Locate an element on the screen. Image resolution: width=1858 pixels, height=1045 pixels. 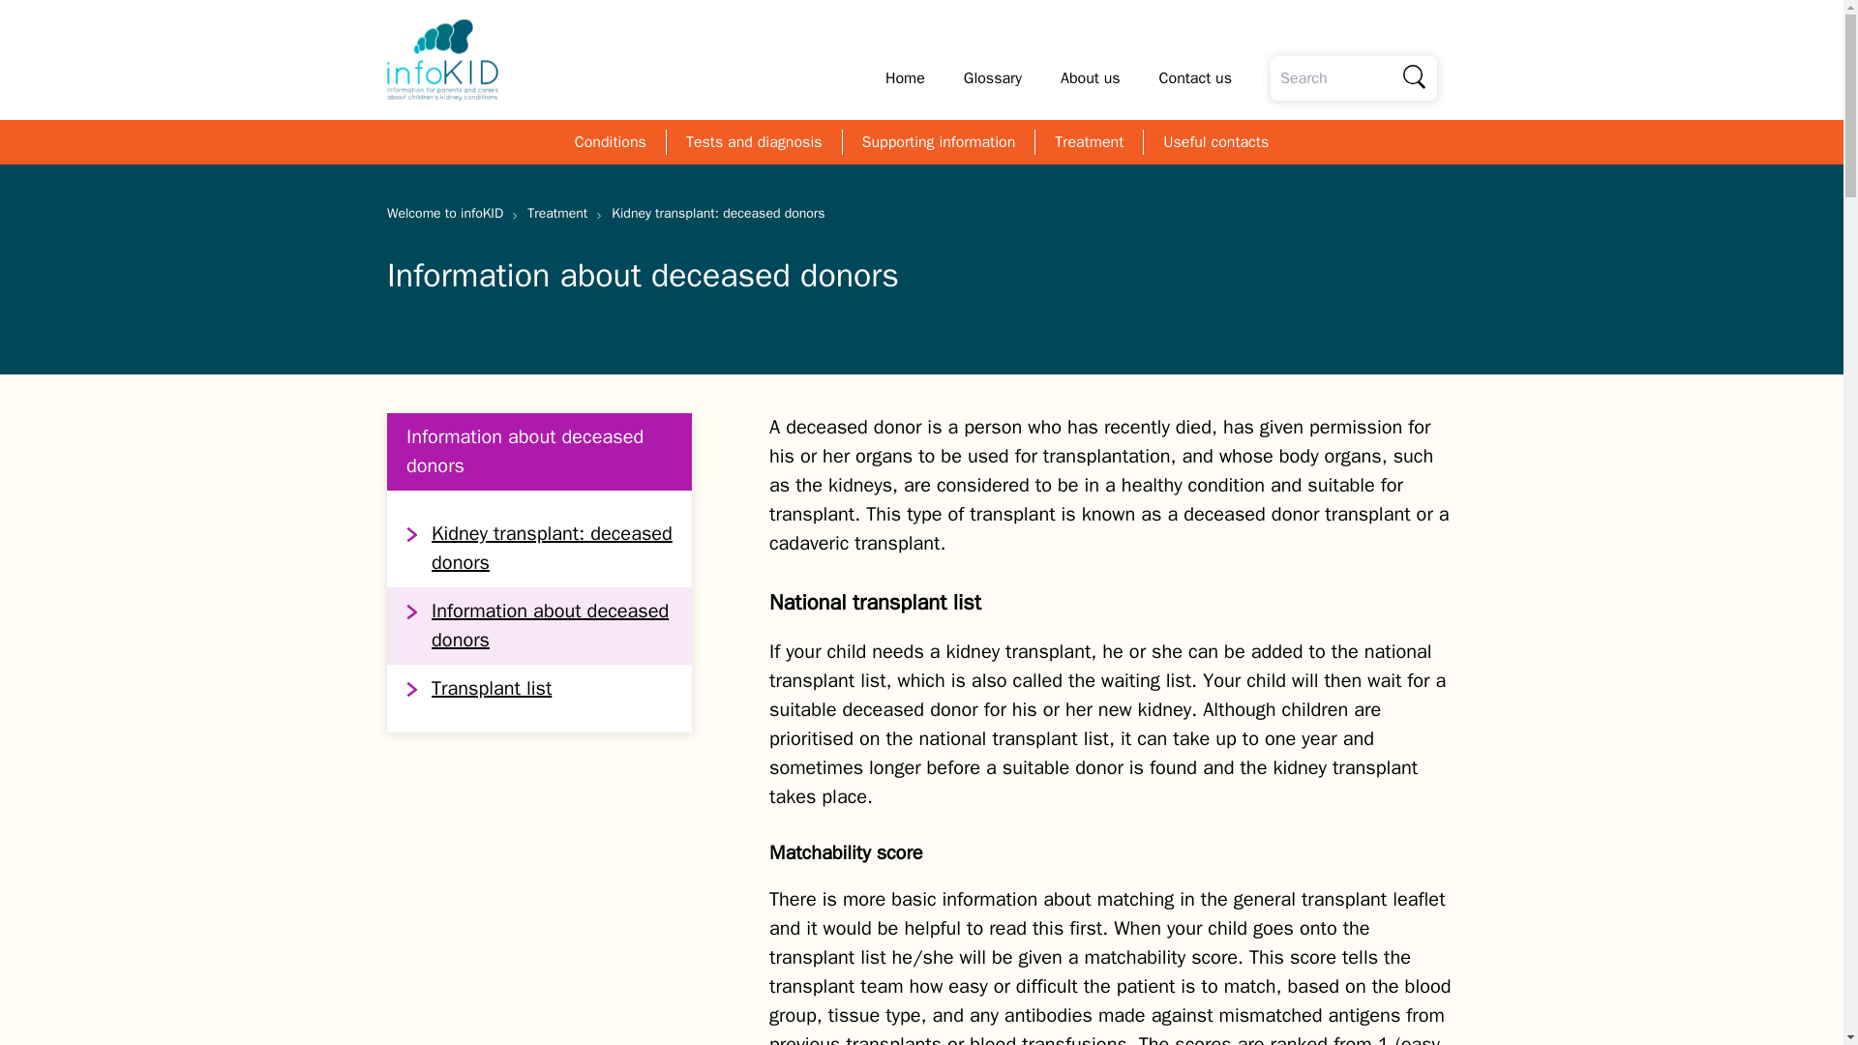
Contact us is located at coordinates (1195, 77).